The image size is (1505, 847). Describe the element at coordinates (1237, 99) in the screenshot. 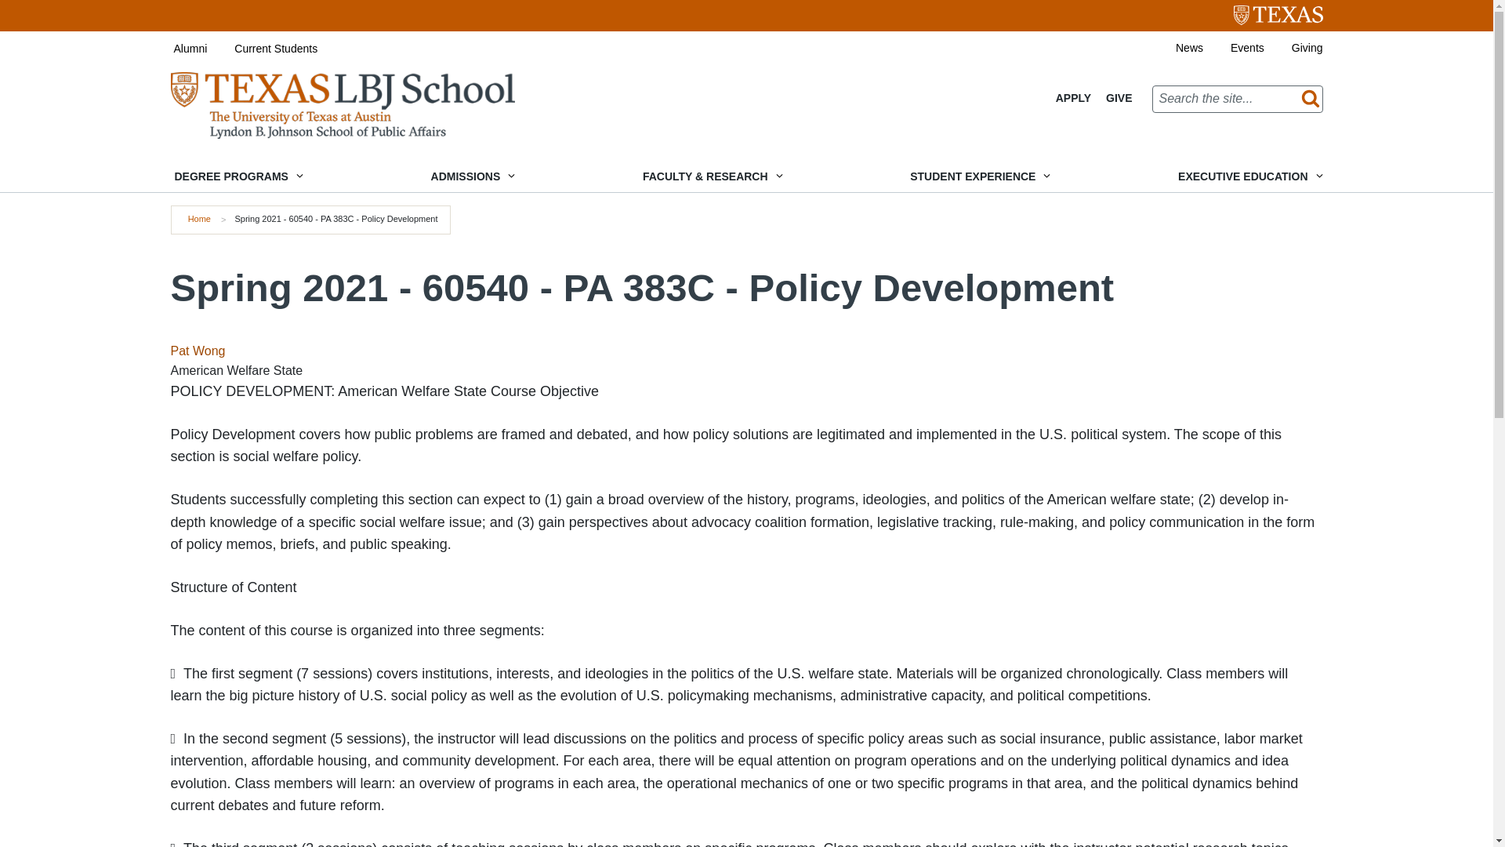

I see `Enter the terms you wish to search for.` at that location.